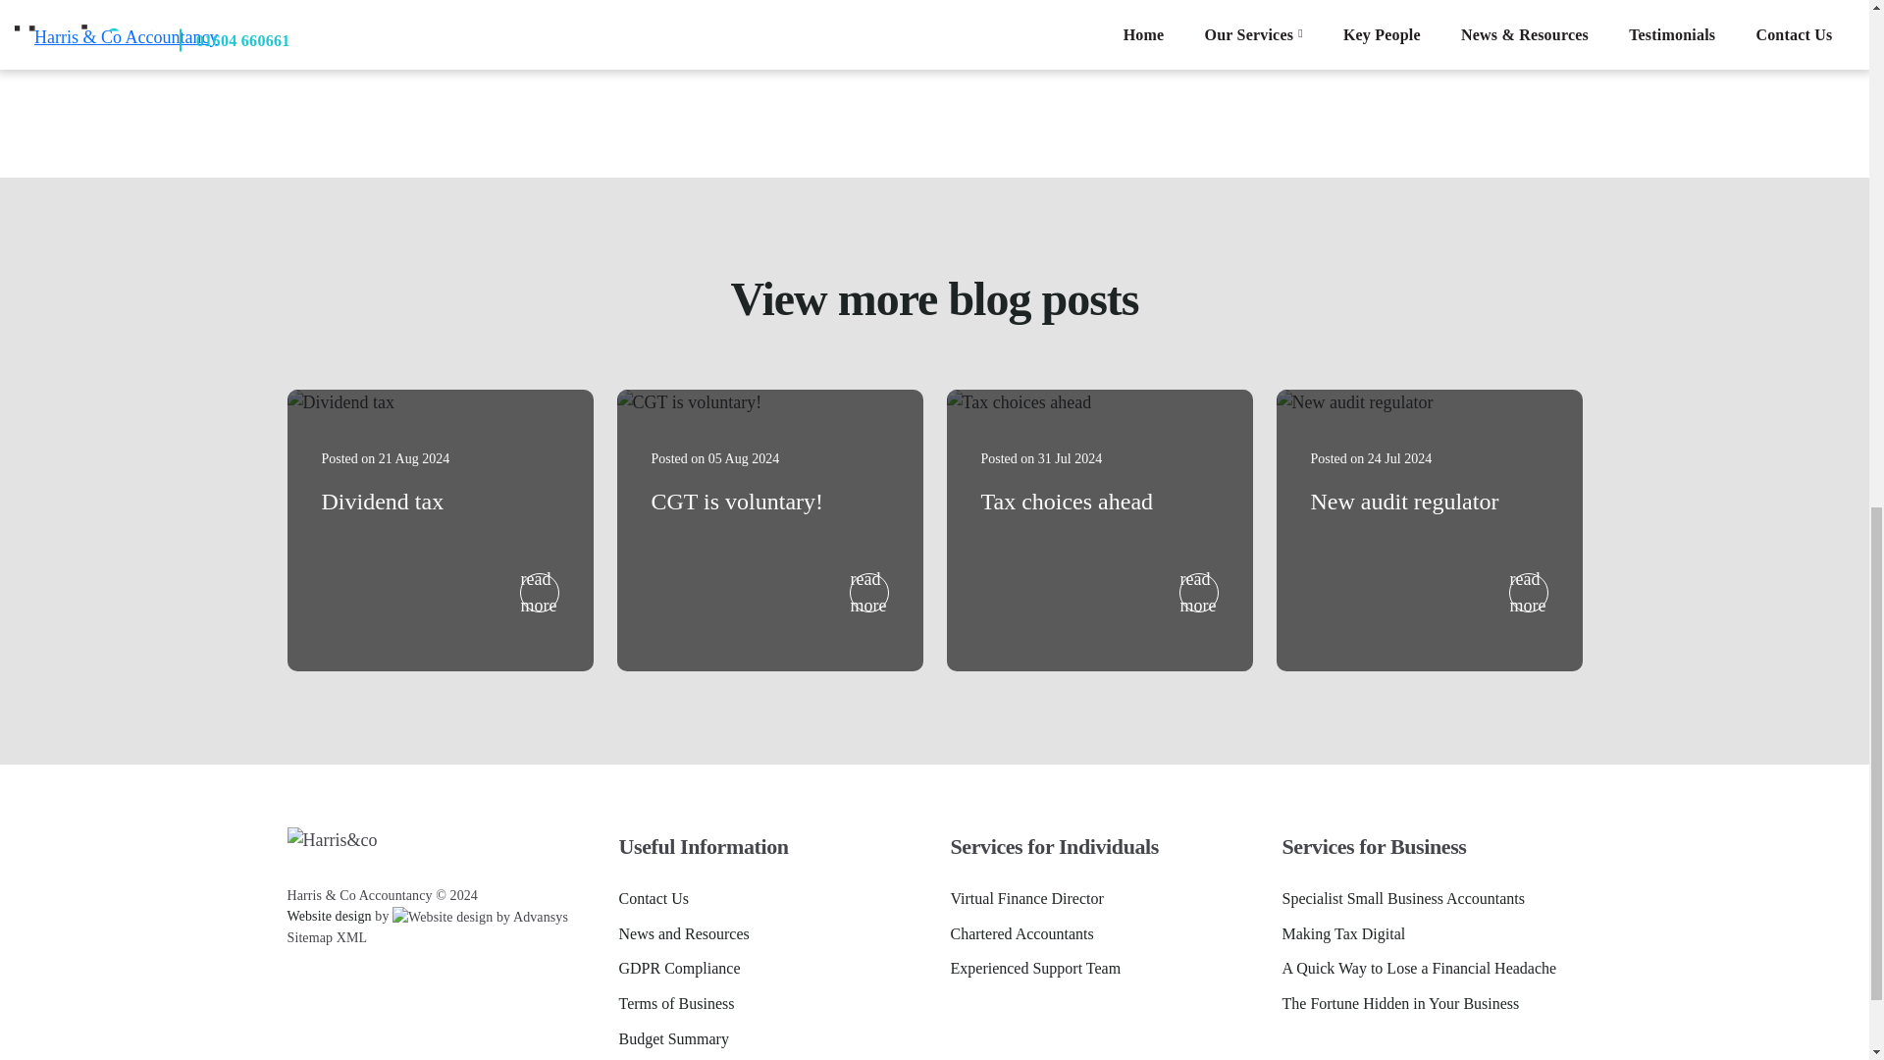 The width and height of the screenshot is (1884, 1060). I want to click on read more, so click(869, 593).